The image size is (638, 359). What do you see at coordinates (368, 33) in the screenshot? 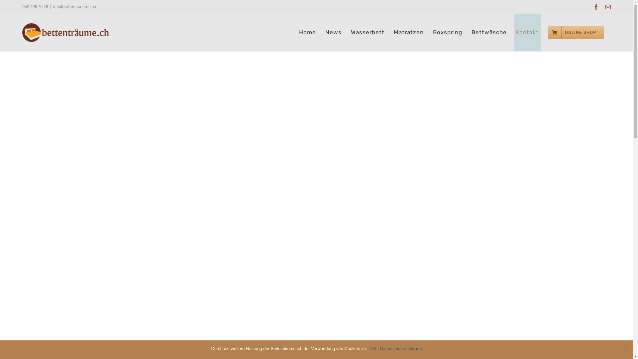
I see `Wasserbett` at bounding box center [368, 33].